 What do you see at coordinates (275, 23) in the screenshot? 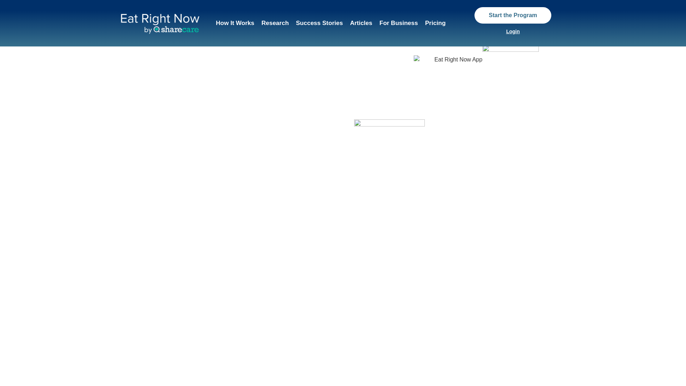
I see `Research` at bounding box center [275, 23].